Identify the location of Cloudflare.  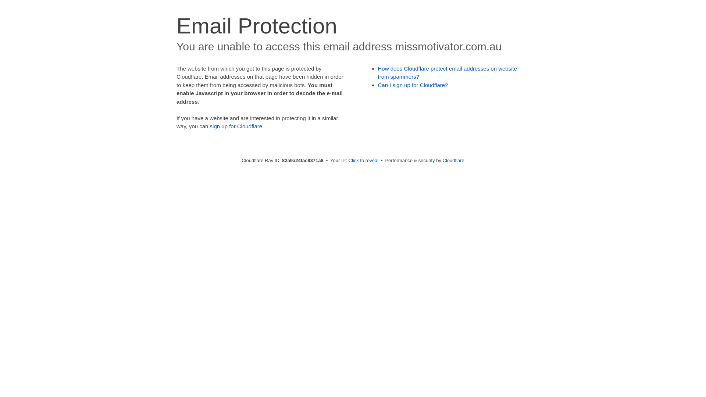
(454, 160).